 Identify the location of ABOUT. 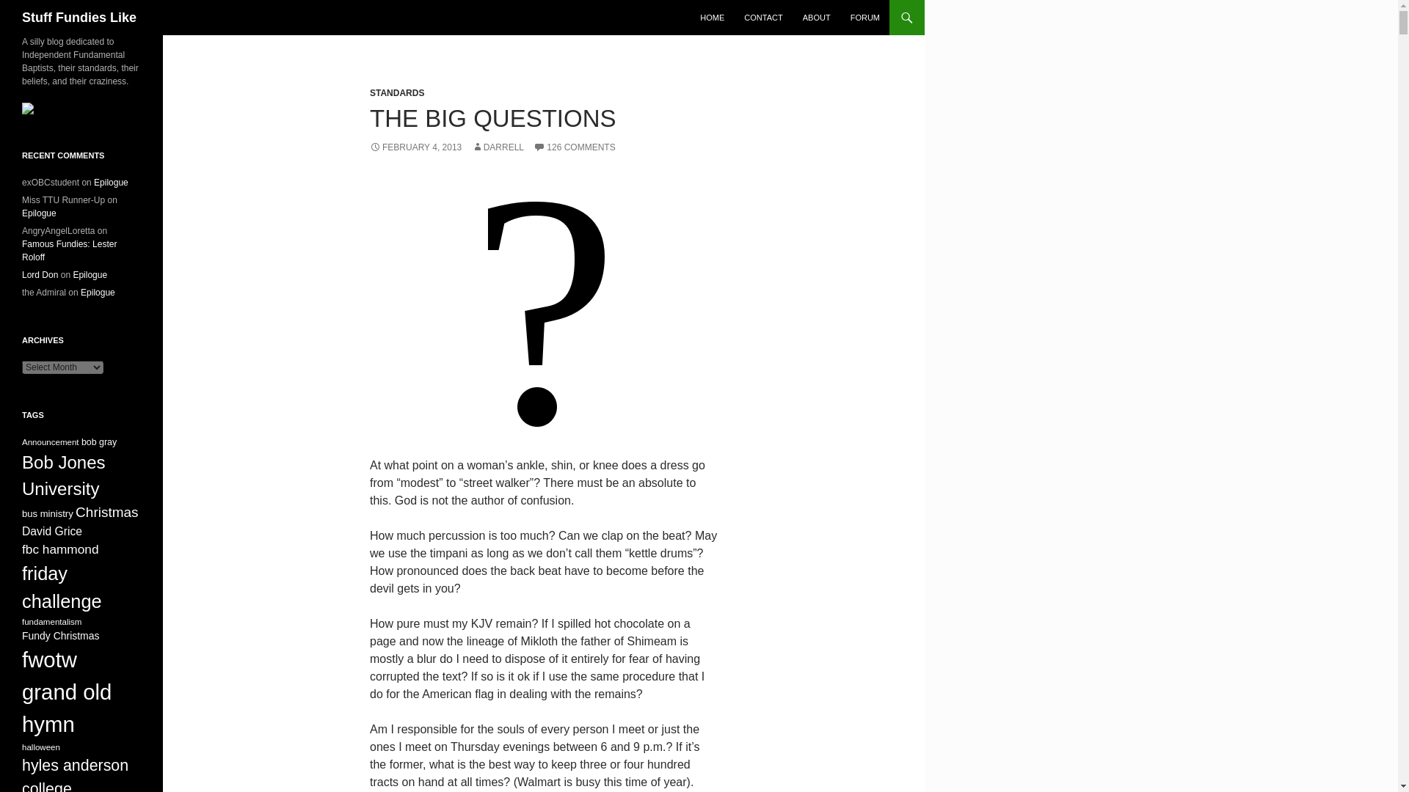
(817, 18).